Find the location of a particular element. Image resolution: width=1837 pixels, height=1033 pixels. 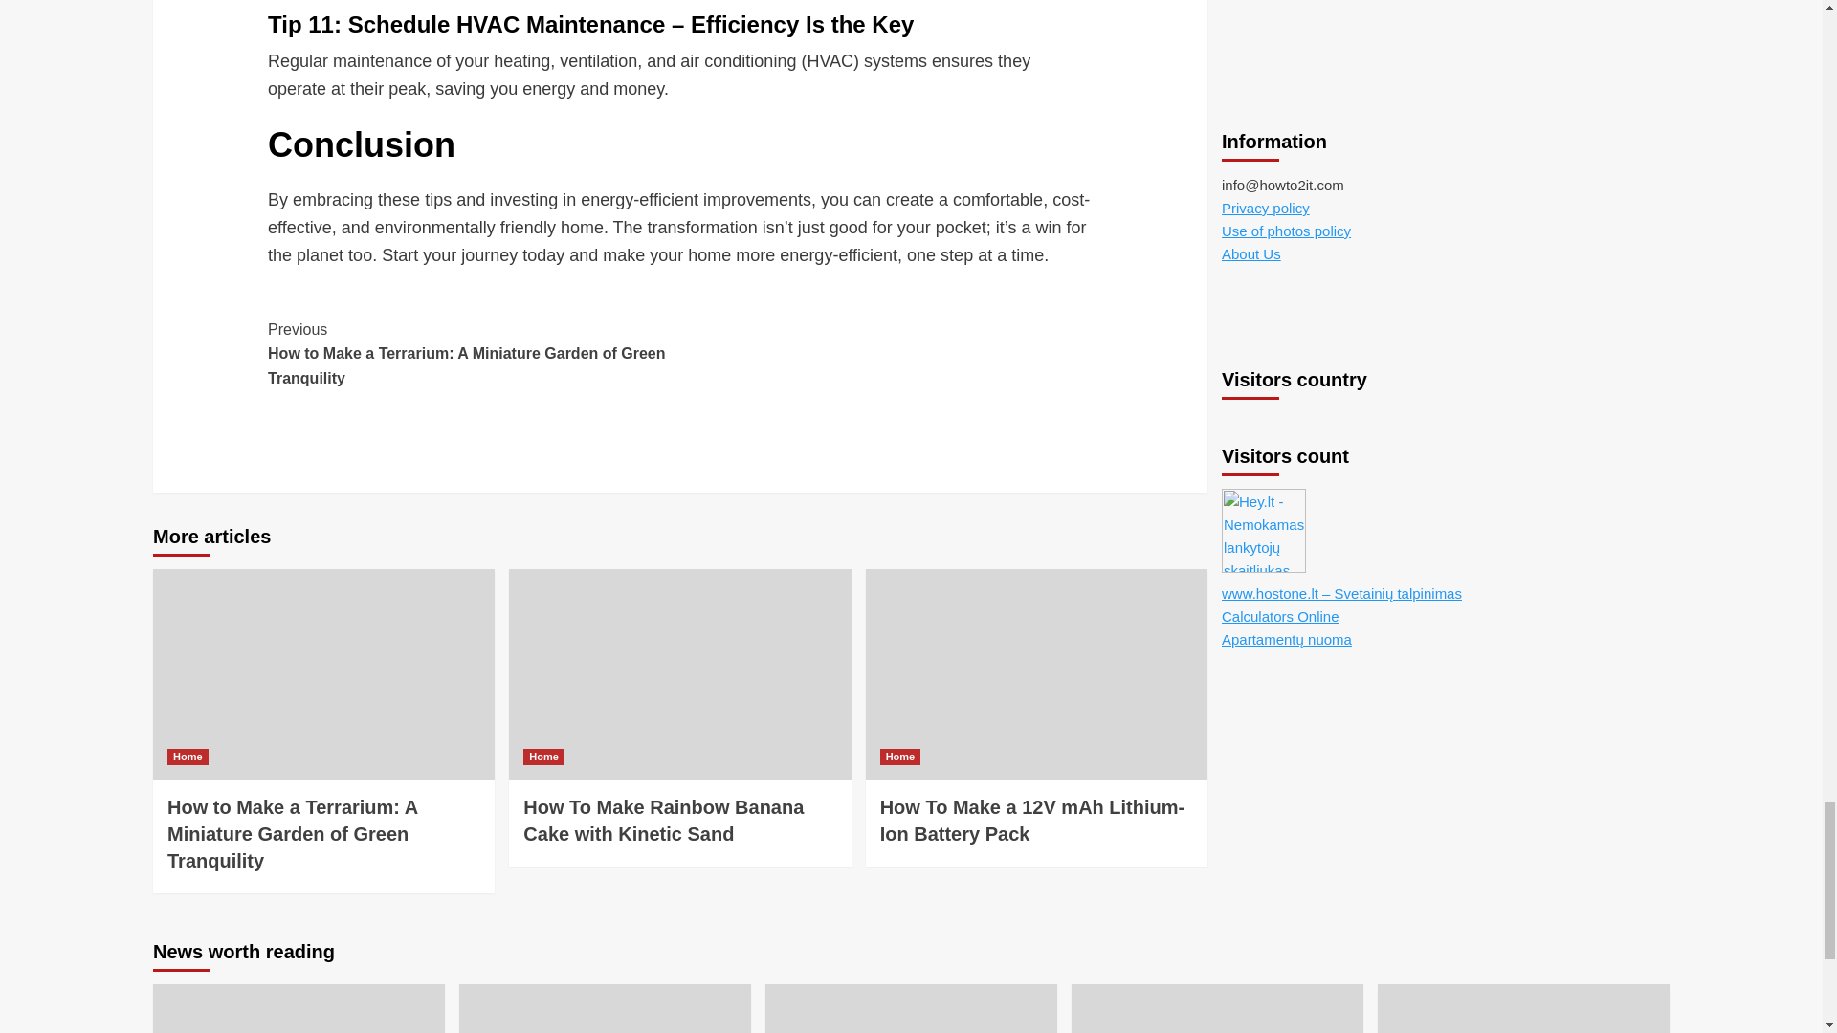

How To Make Rainbow Banana Cake with Kinetic Sand is located at coordinates (664, 821).